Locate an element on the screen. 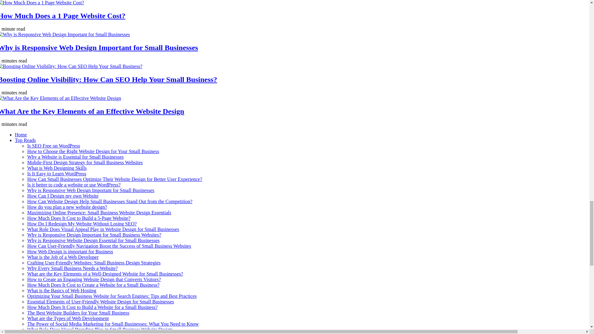 The image size is (594, 334). Why is Responsive Web Design Important for Small Businesses is located at coordinates (99, 48).